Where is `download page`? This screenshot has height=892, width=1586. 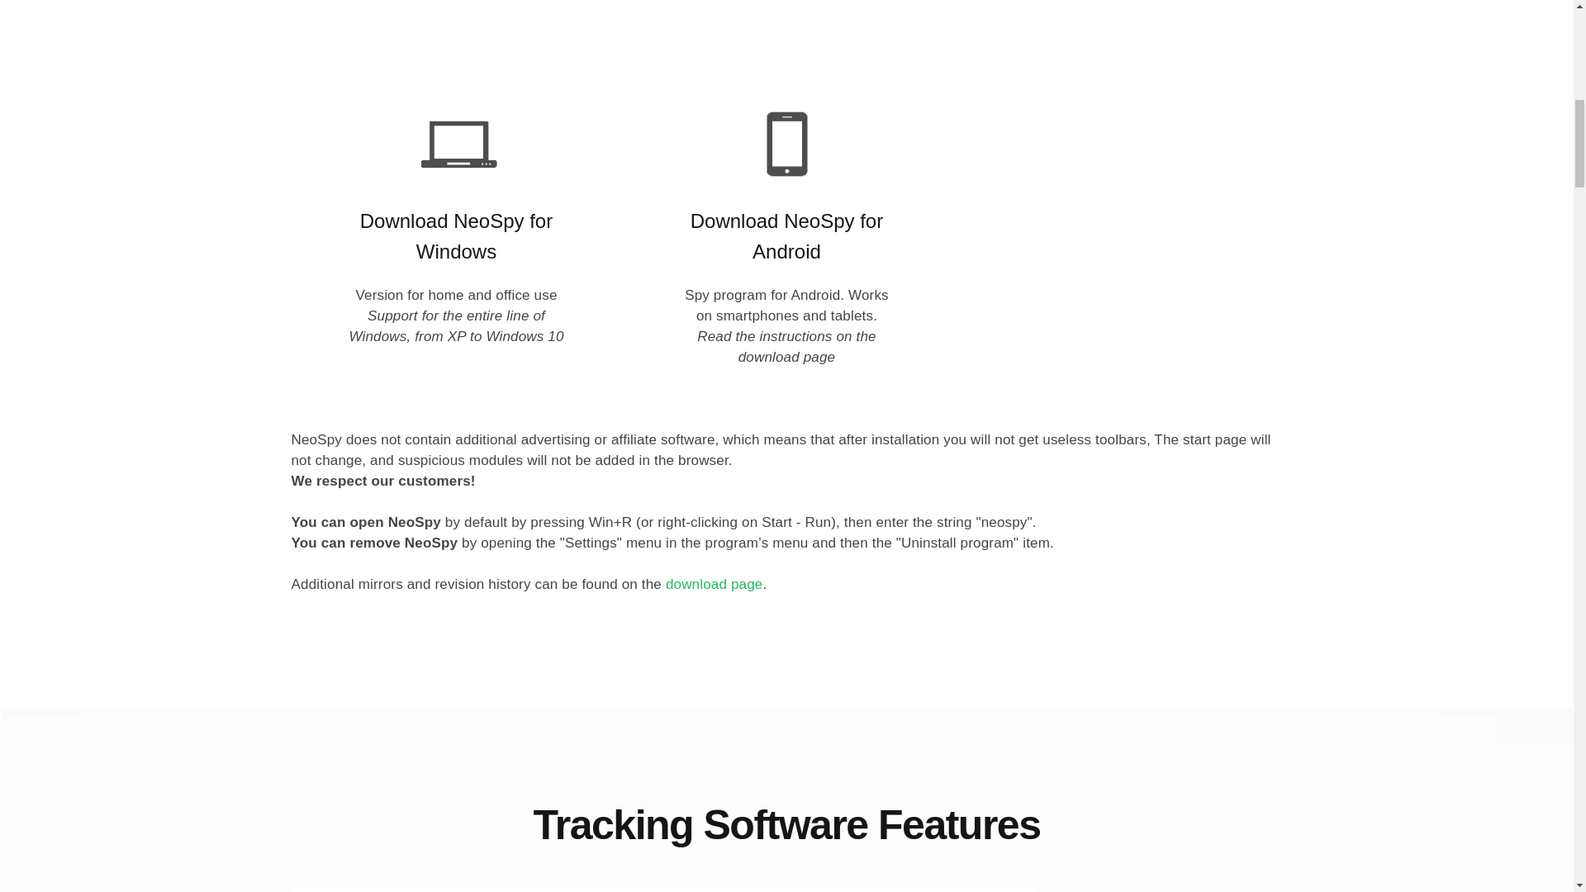 download page is located at coordinates (714, 584).